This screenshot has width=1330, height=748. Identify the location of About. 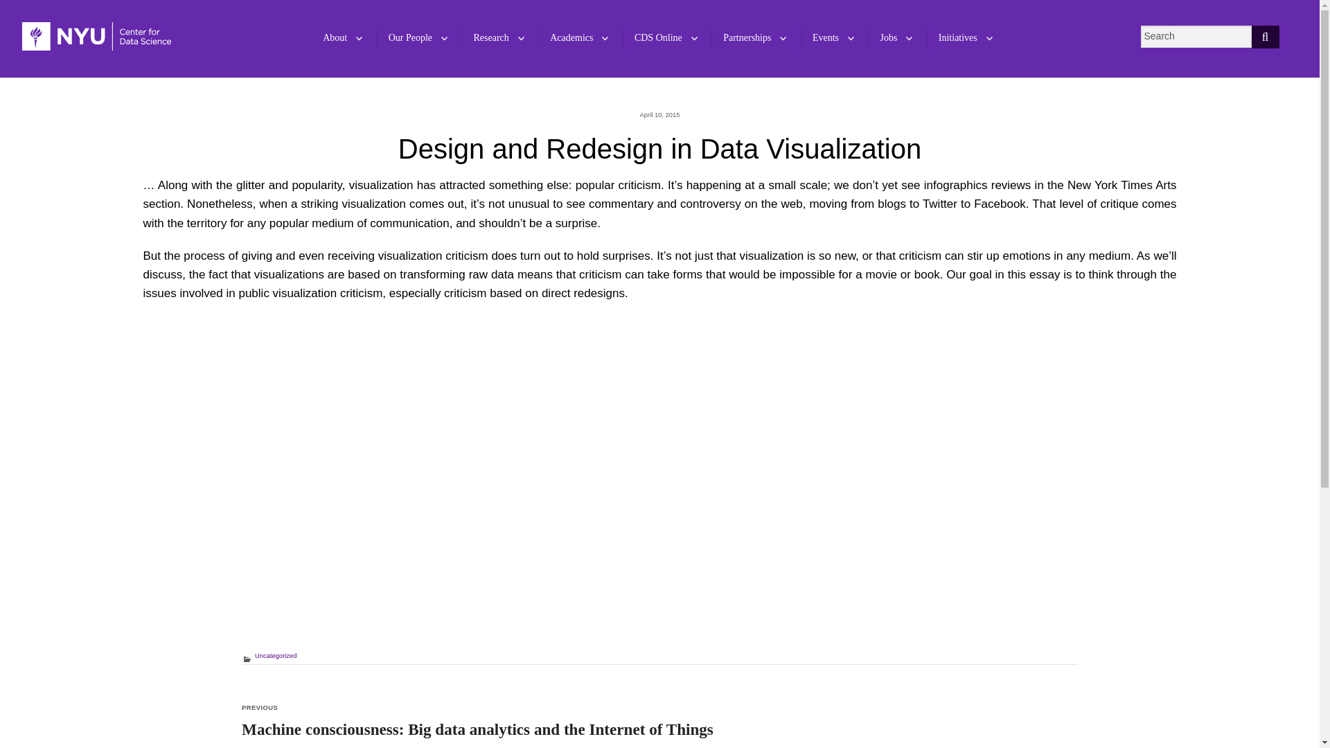
(342, 38).